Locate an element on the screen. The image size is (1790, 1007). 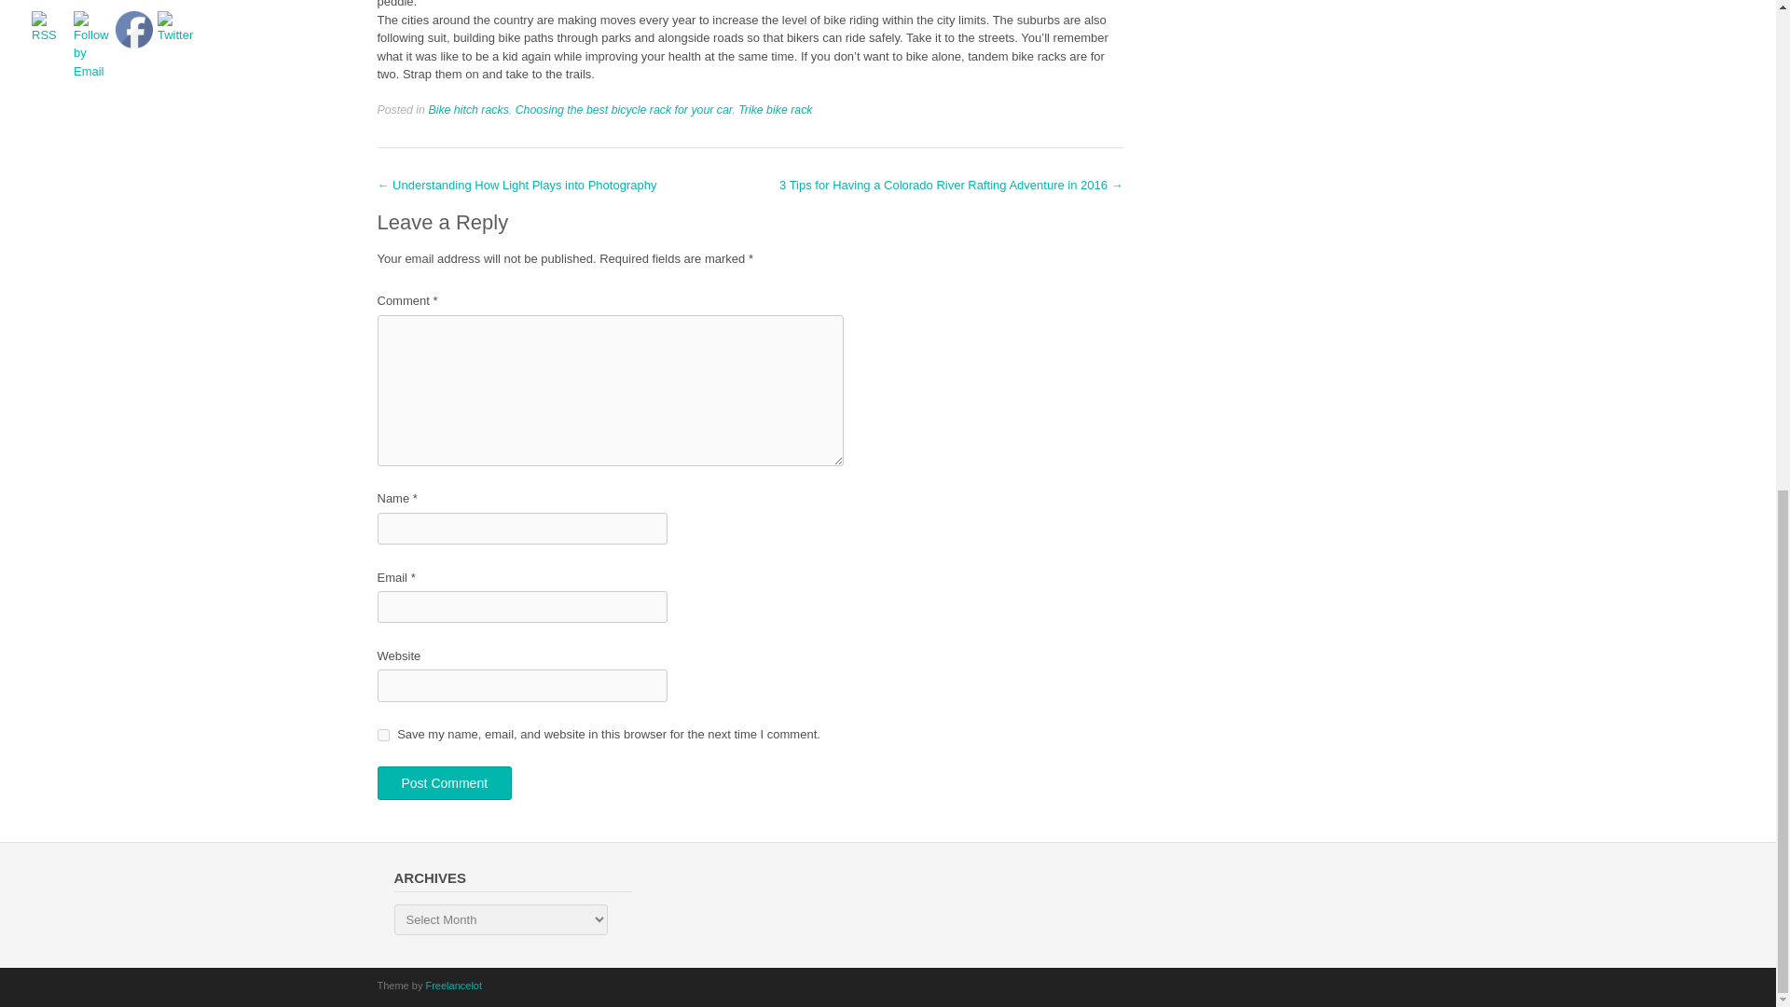
Trike bike rack is located at coordinates (775, 110).